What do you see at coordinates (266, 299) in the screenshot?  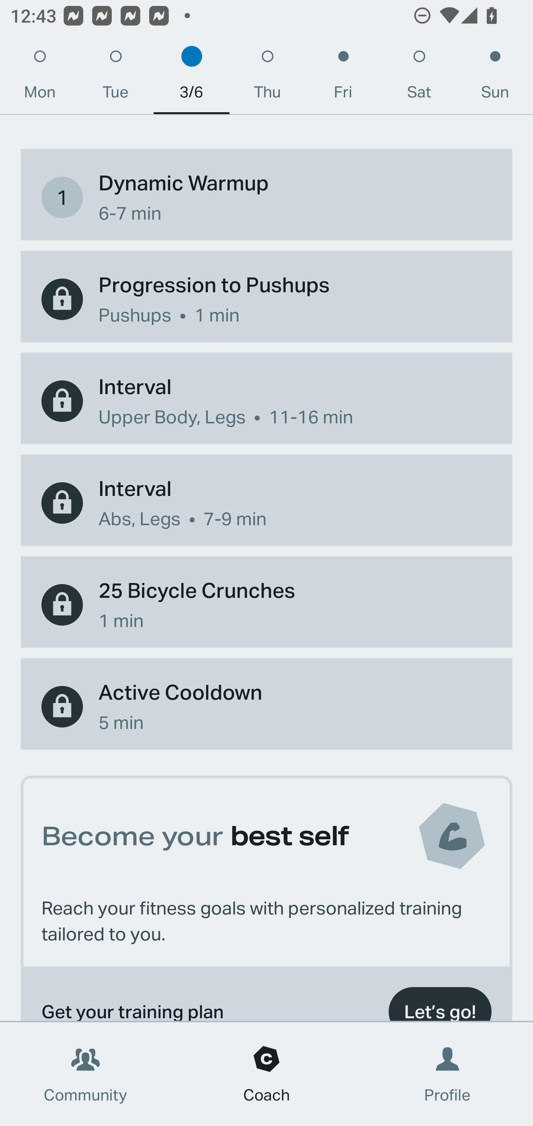 I see `Progression to Pushups Pushups  •  1 min` at bounding box center [266, 299].